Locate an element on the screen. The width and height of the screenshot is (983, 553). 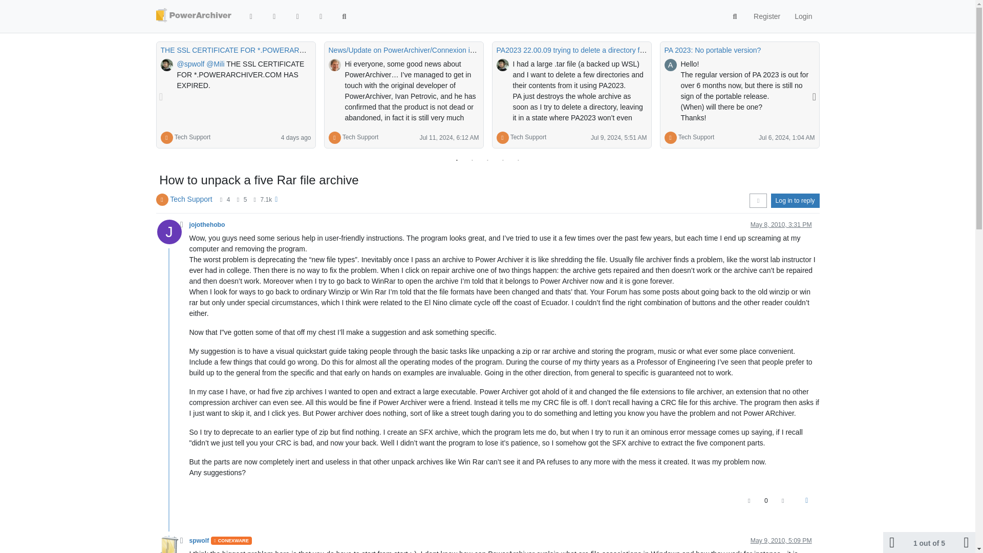
Brian Gregory is located at coordinates (167, 65).